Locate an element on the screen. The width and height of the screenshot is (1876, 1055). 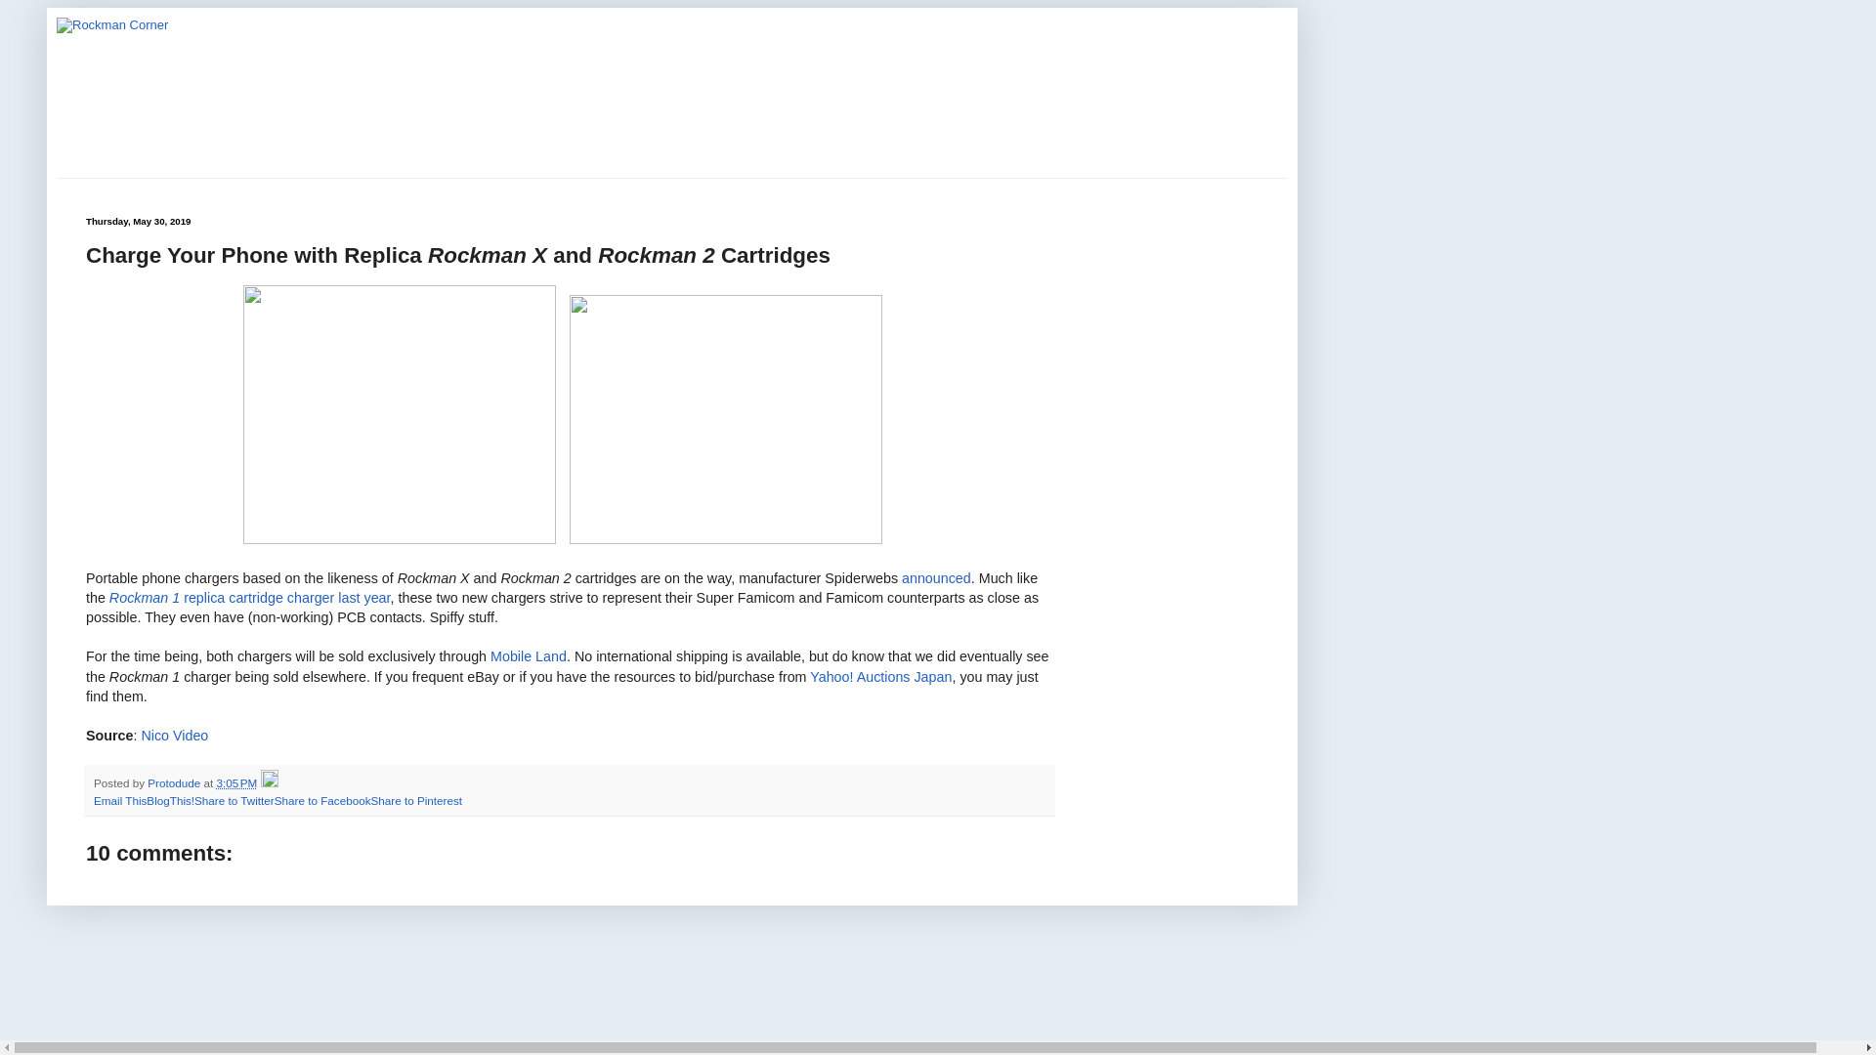
Share to Twitter is located at coordinates (234, 801).